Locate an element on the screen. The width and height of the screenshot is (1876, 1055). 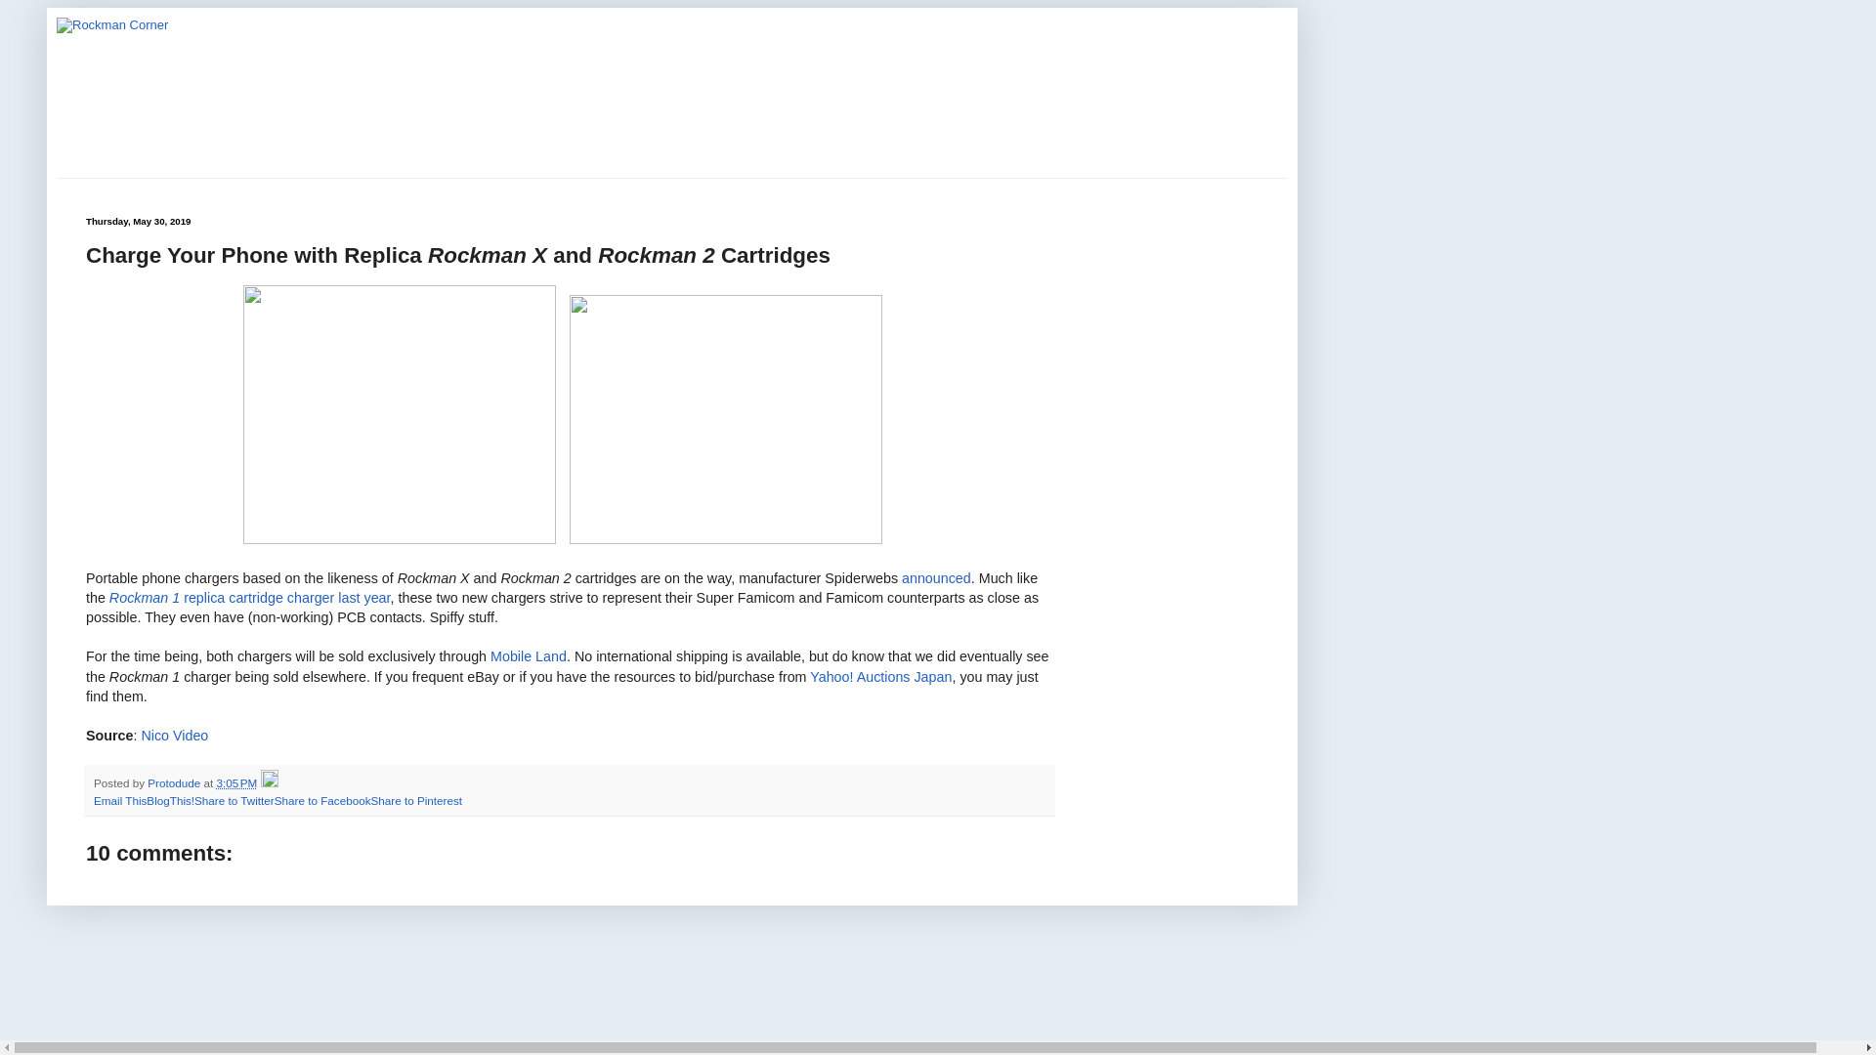
Share to Twitter is located at coordinates (234, 801).